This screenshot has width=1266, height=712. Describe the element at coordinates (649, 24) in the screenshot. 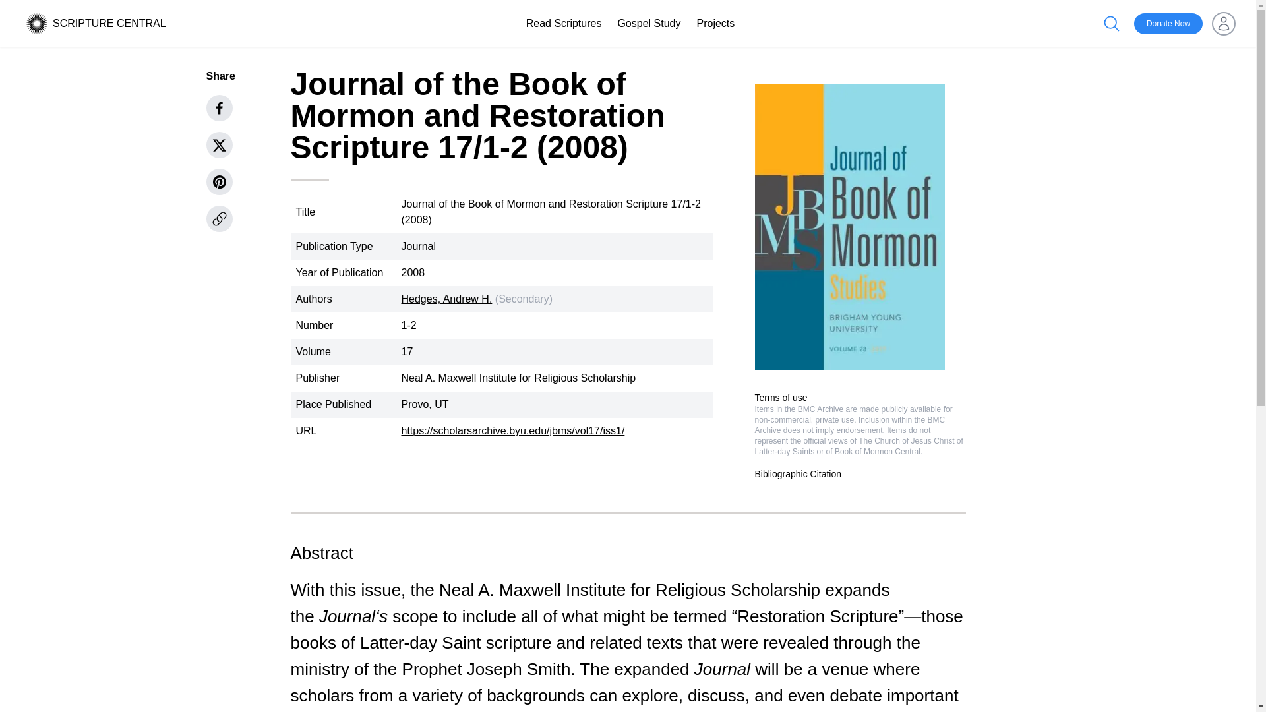

I see `Gospel Study` at that location.